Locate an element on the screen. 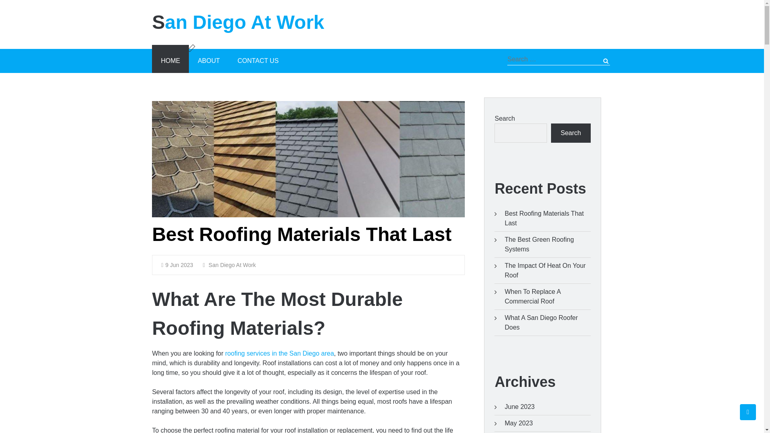 The image size is (770, 433). Search is located at coordinates (599, 61).